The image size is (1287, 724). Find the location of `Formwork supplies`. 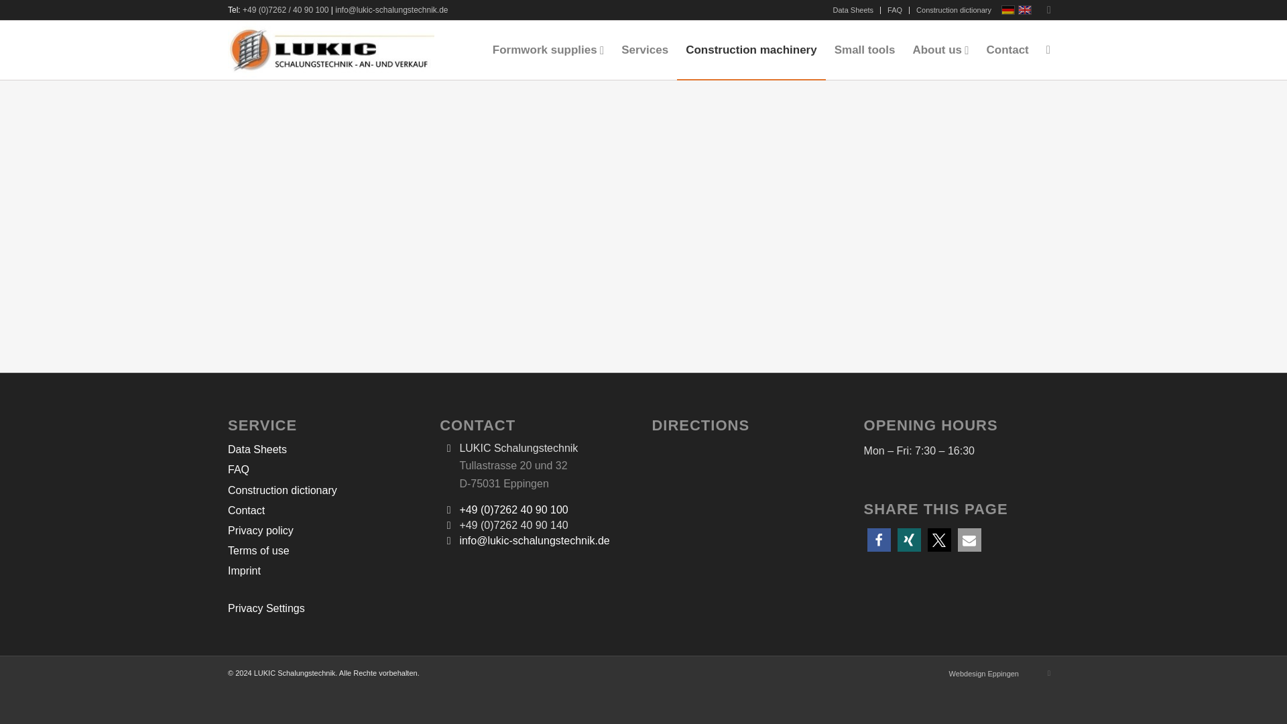

Formwork supplies is located at coordinates (548, 50).